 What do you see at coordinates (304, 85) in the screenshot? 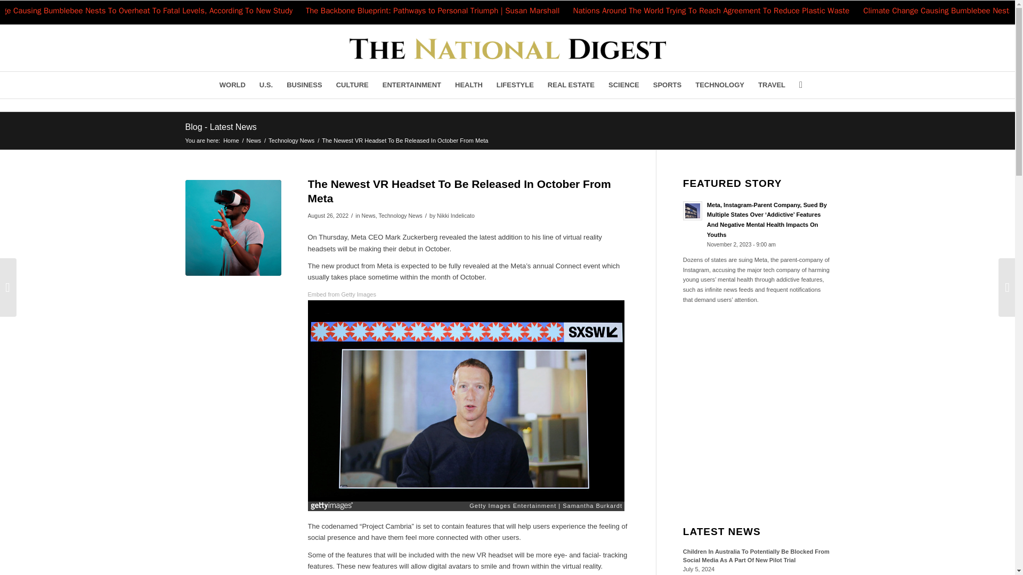
I see `BUSINESS` at bounding box center [304, 85].